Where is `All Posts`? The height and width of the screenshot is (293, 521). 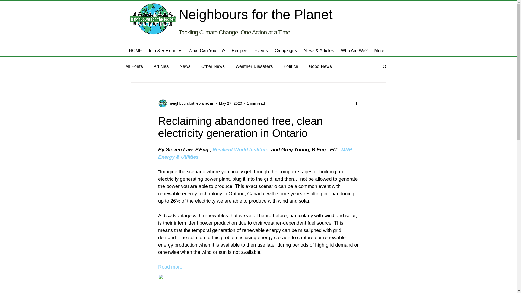 All Posts is located at coordinates (134, 66).